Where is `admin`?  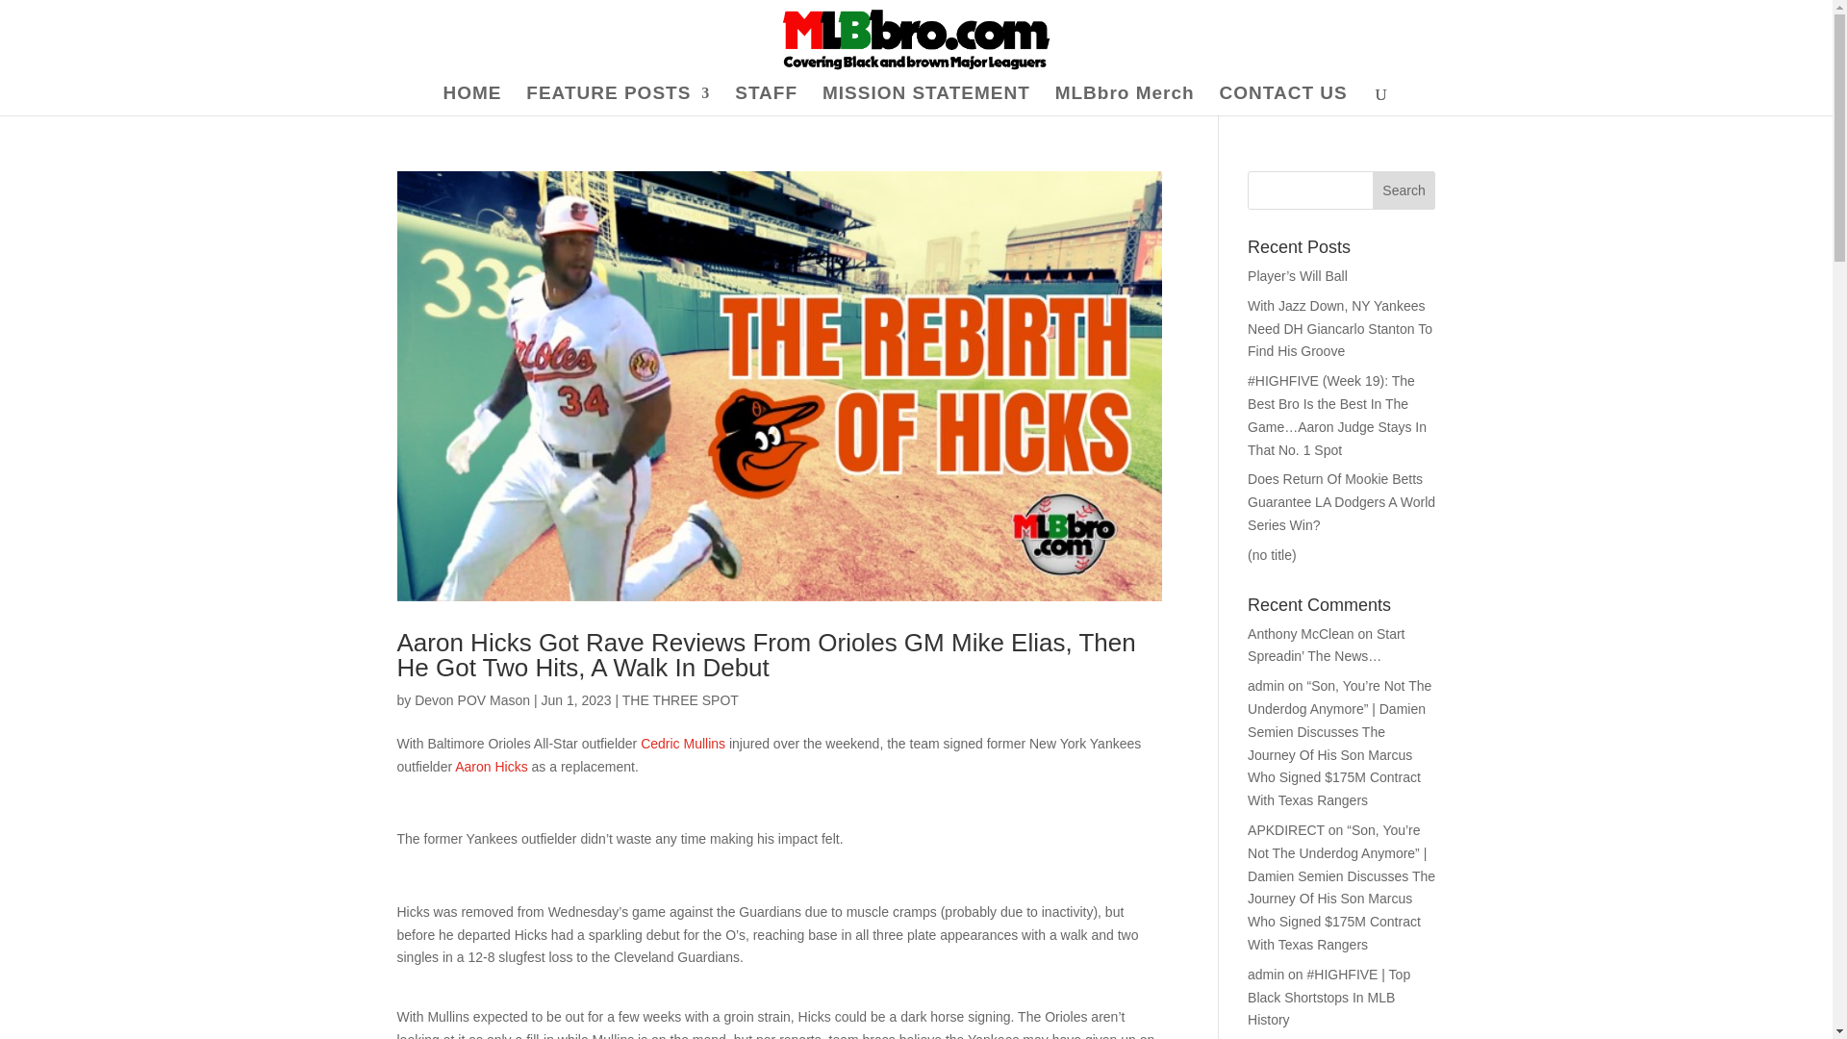
admin is located at coordinates (1266, 686).